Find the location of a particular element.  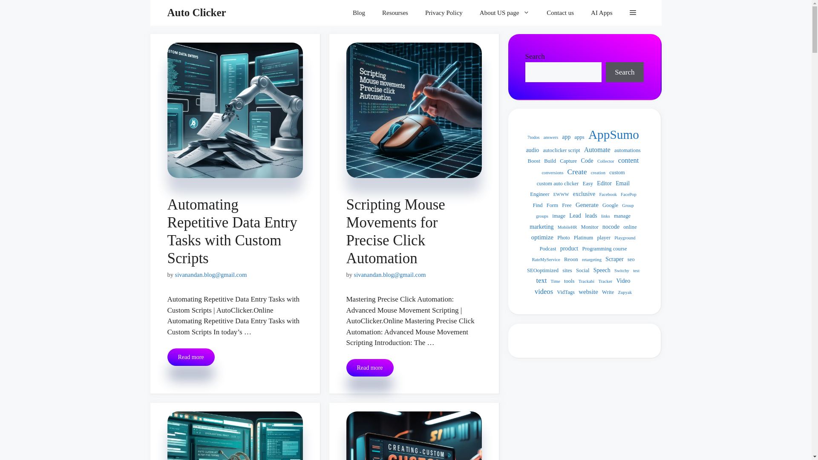

About US page is located at coordinates (504, 13).